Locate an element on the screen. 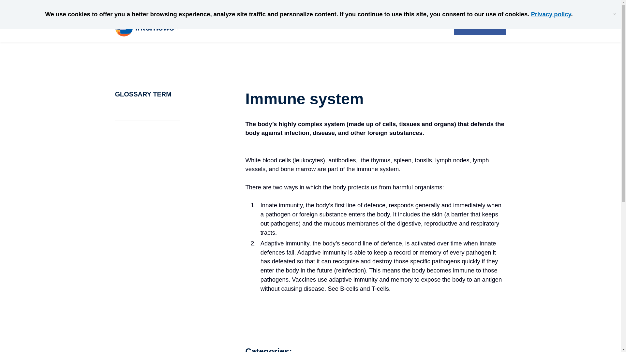 This screenshot has width=626, height=352. Privacy policy is located at coordinates (551, 14).